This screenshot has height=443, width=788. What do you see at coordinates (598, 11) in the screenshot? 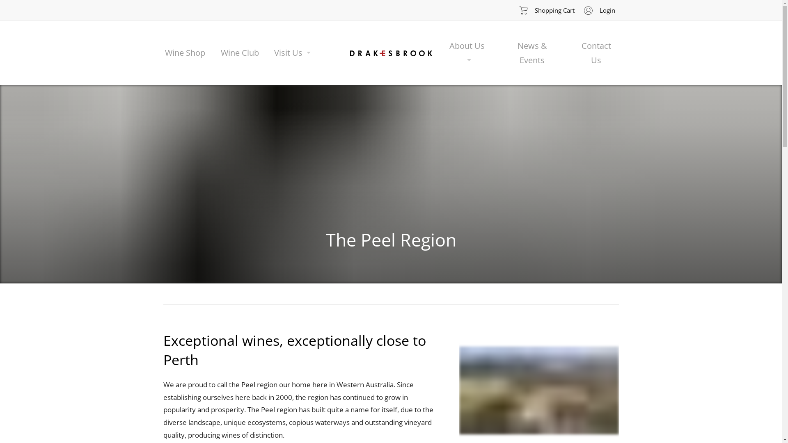
I see `Login` at bounding box center [598, 11].